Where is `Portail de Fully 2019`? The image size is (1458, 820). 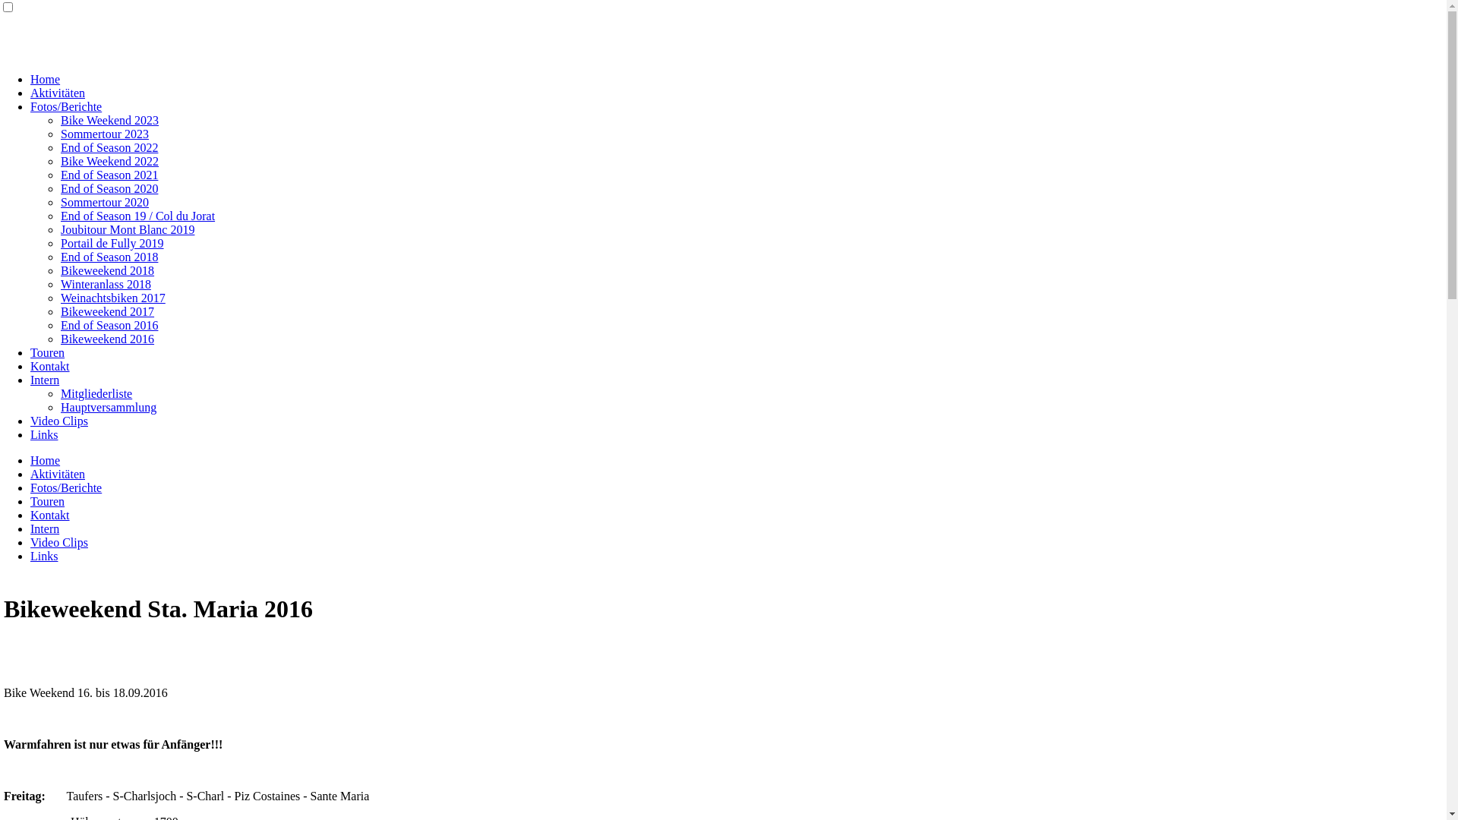
Portail de Fully 2019 is located at coordinates (112, 243).